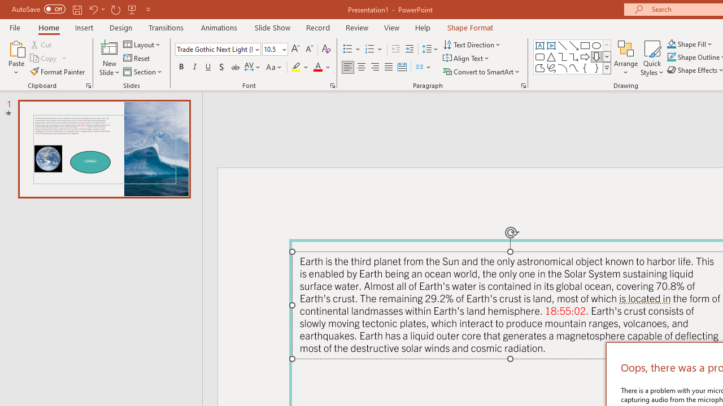 The image size is (723, 406). What do you see at coordinates (374, 68) in the screenshot?
I see `Align Right` at bounding box center [374, 68].